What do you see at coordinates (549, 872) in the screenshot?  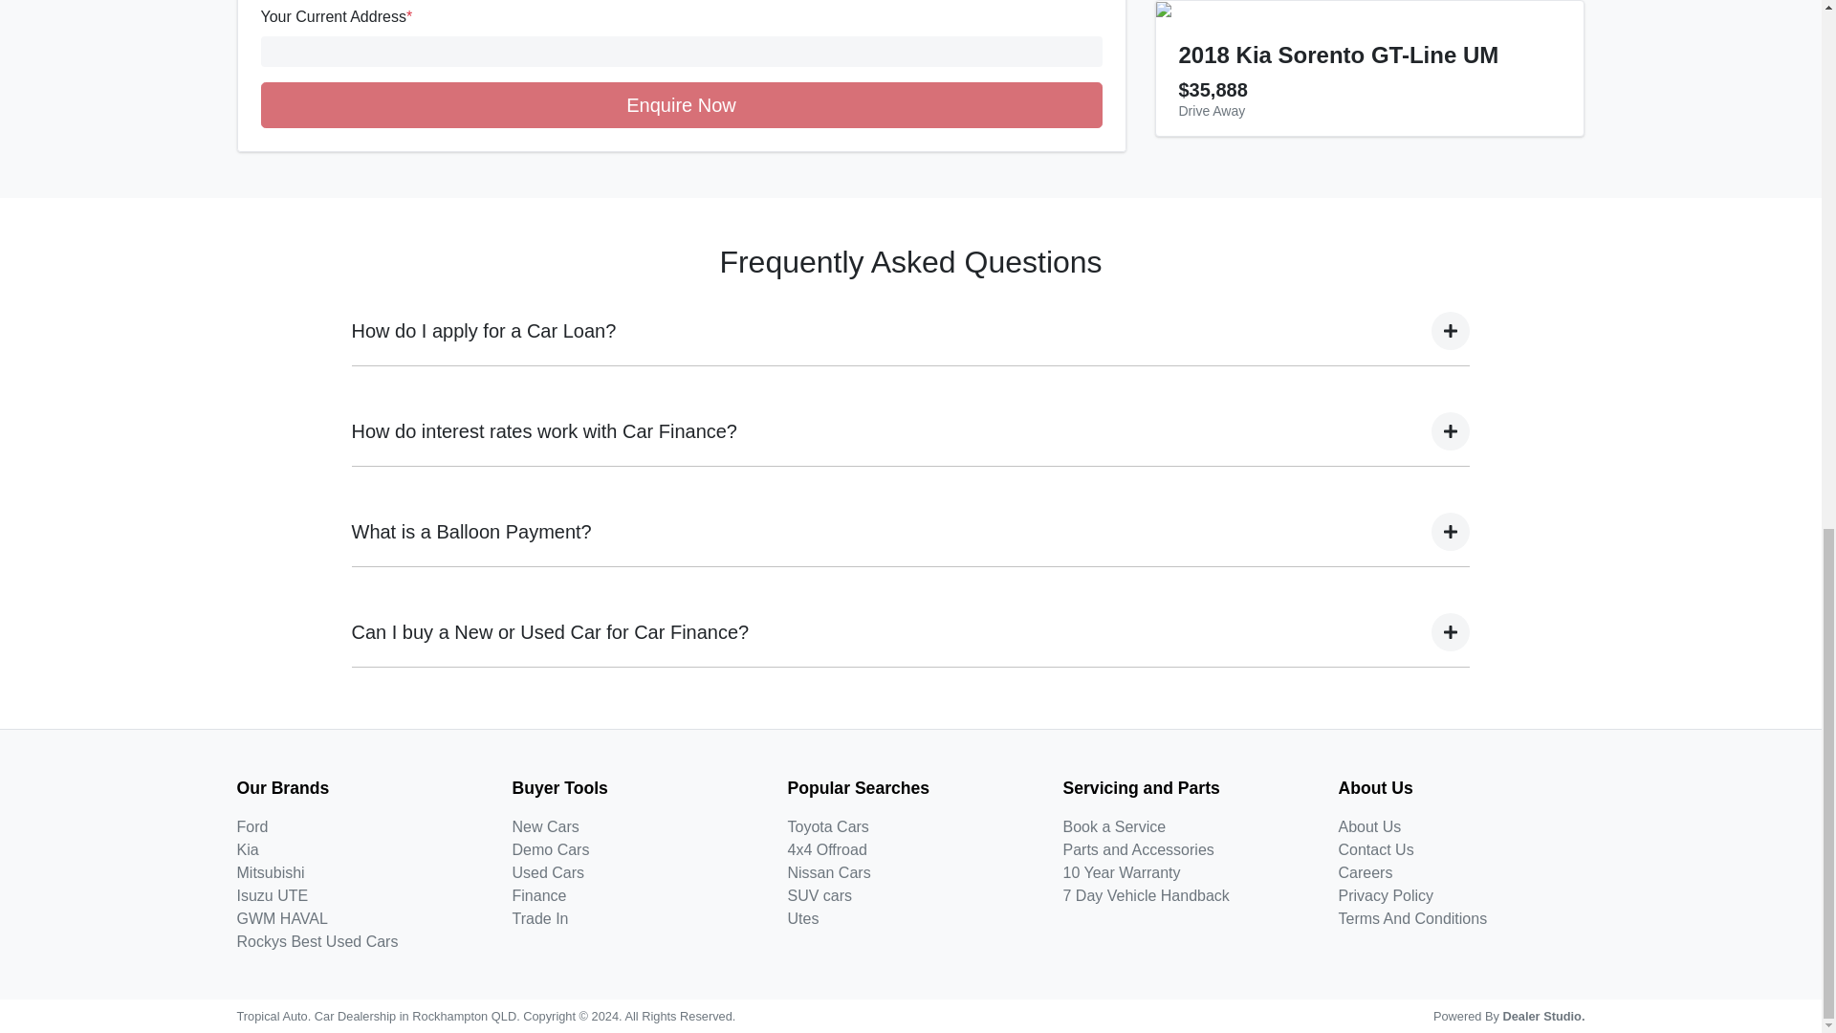 I see `Used Cars` at bounding box center [549, 872].